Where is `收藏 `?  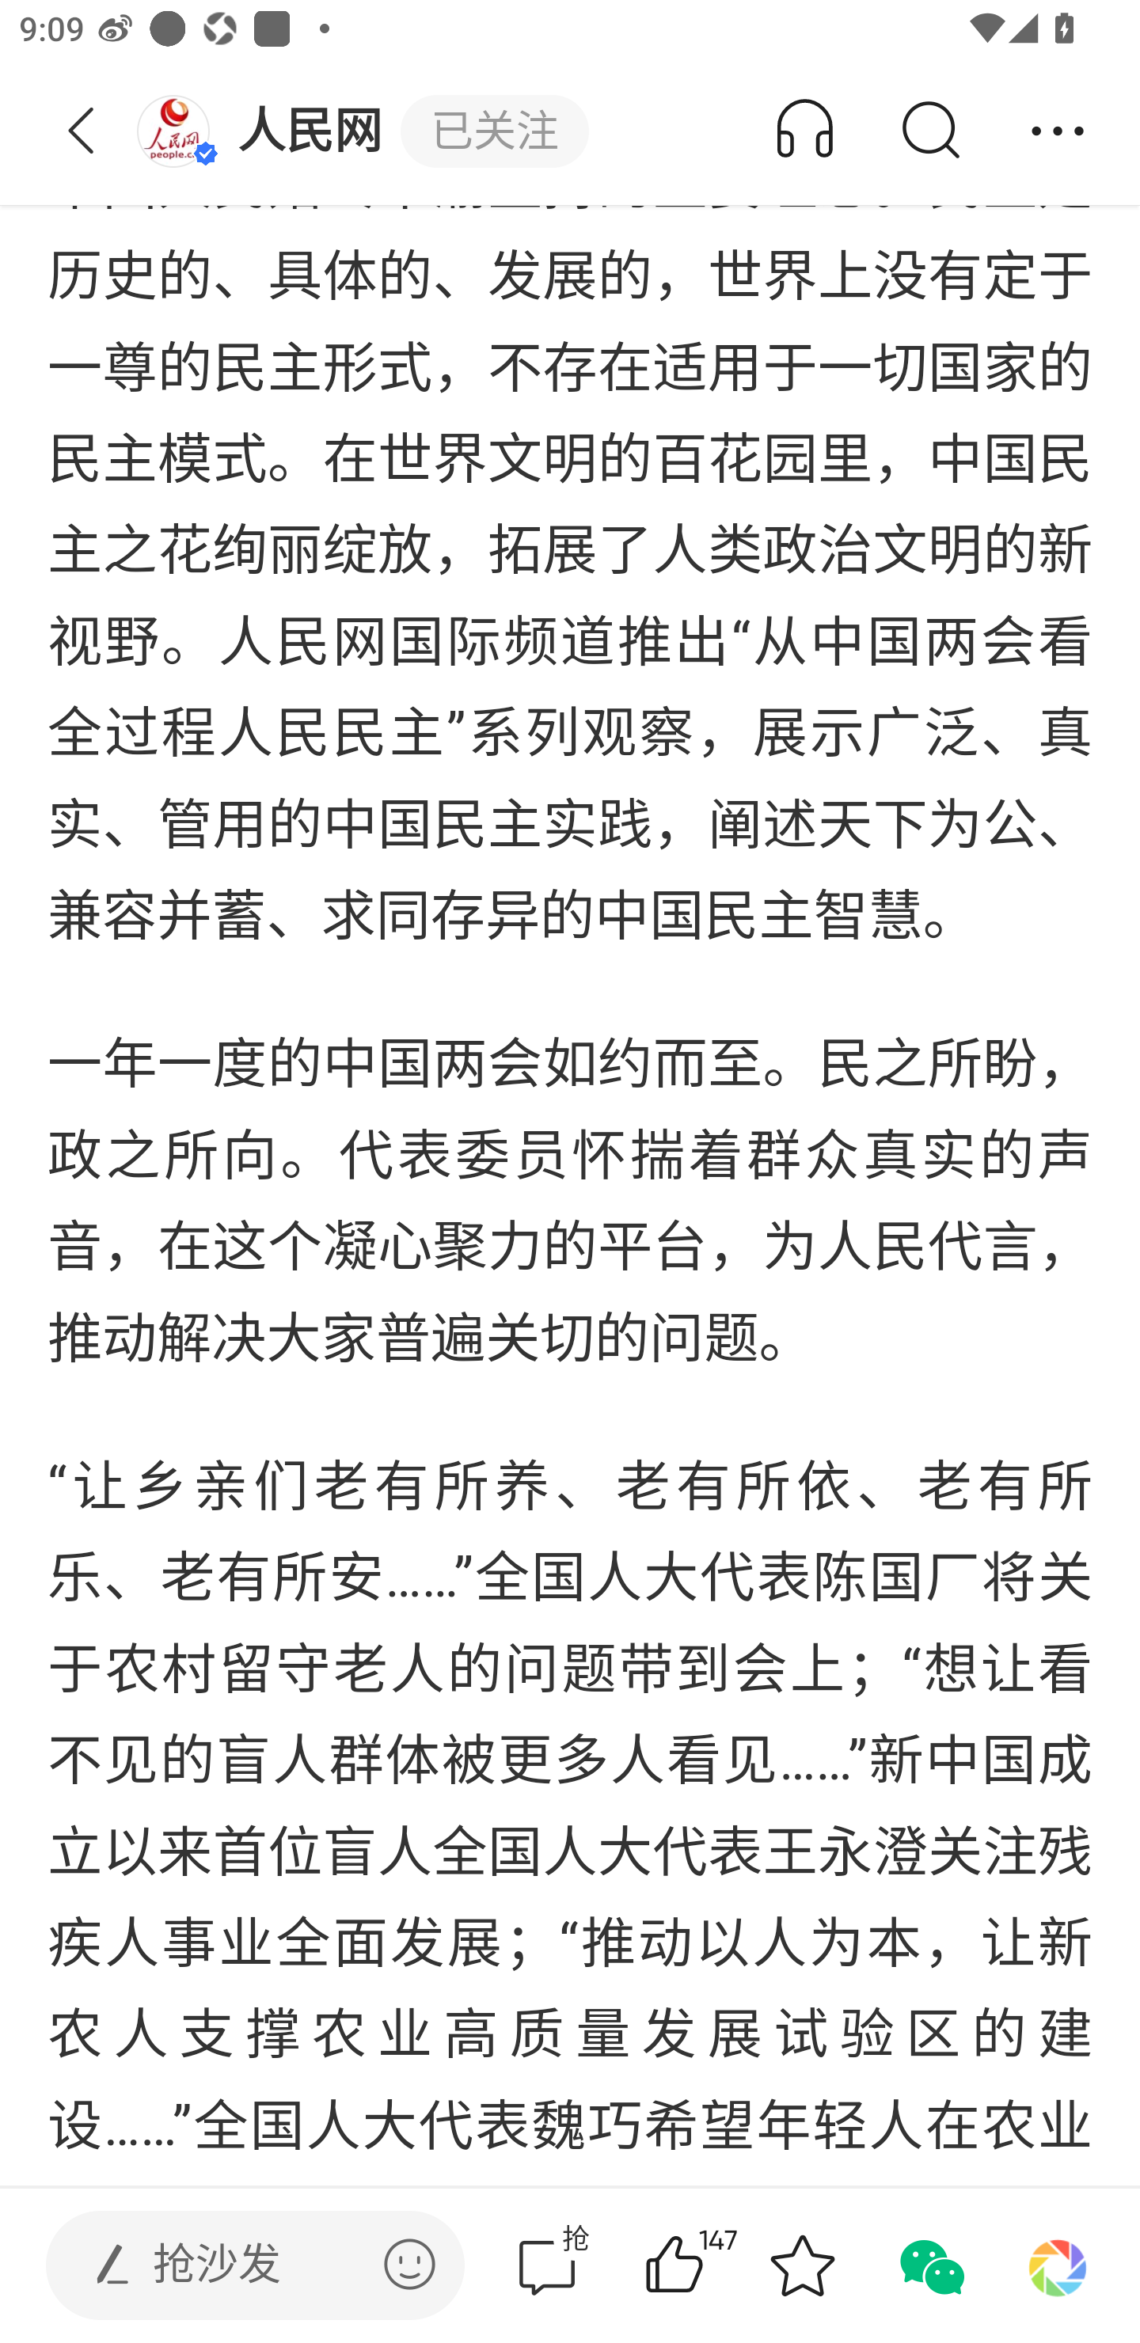 收藏  is located at coordinates (802, 2265).